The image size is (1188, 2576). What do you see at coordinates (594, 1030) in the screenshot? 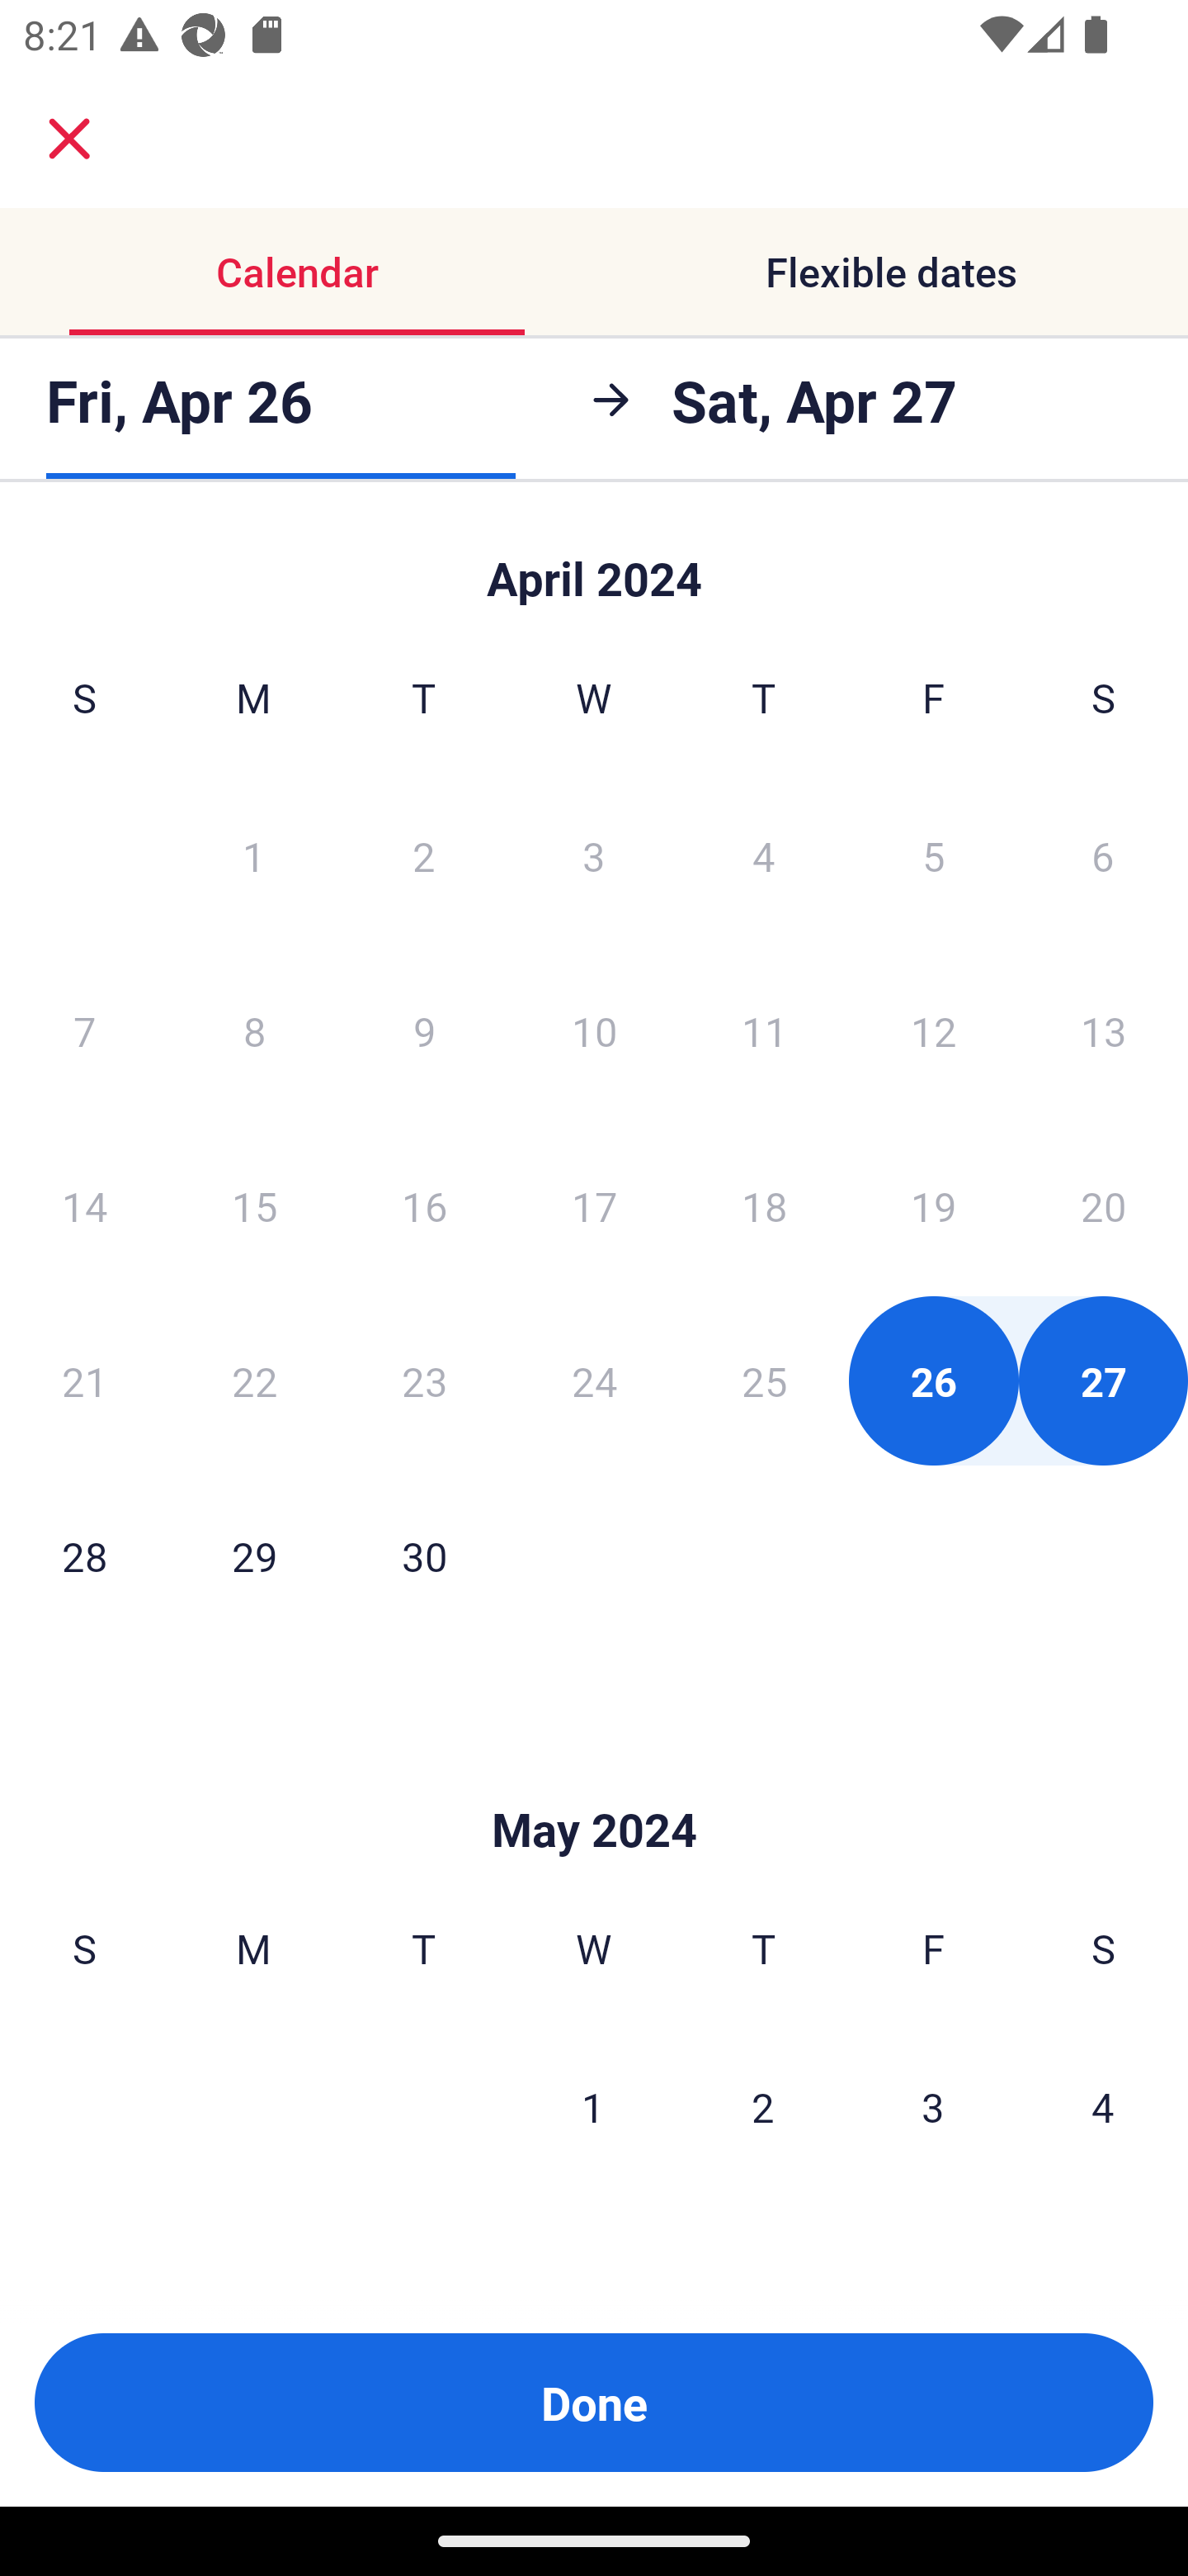
I see `10 Wednesday, April 10, 2024` at bounding box center [594, 1030].